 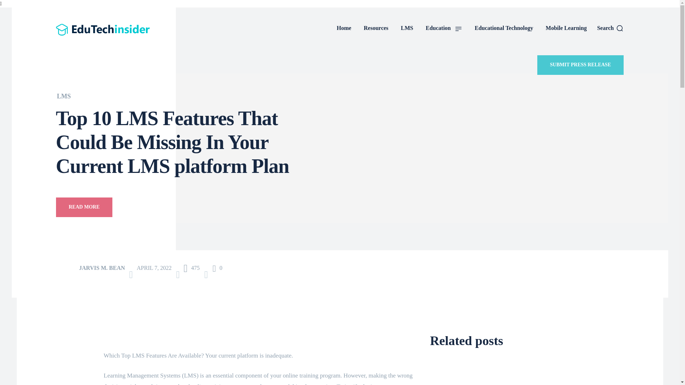 I want to click on LMS, so click(x=64, y=96).